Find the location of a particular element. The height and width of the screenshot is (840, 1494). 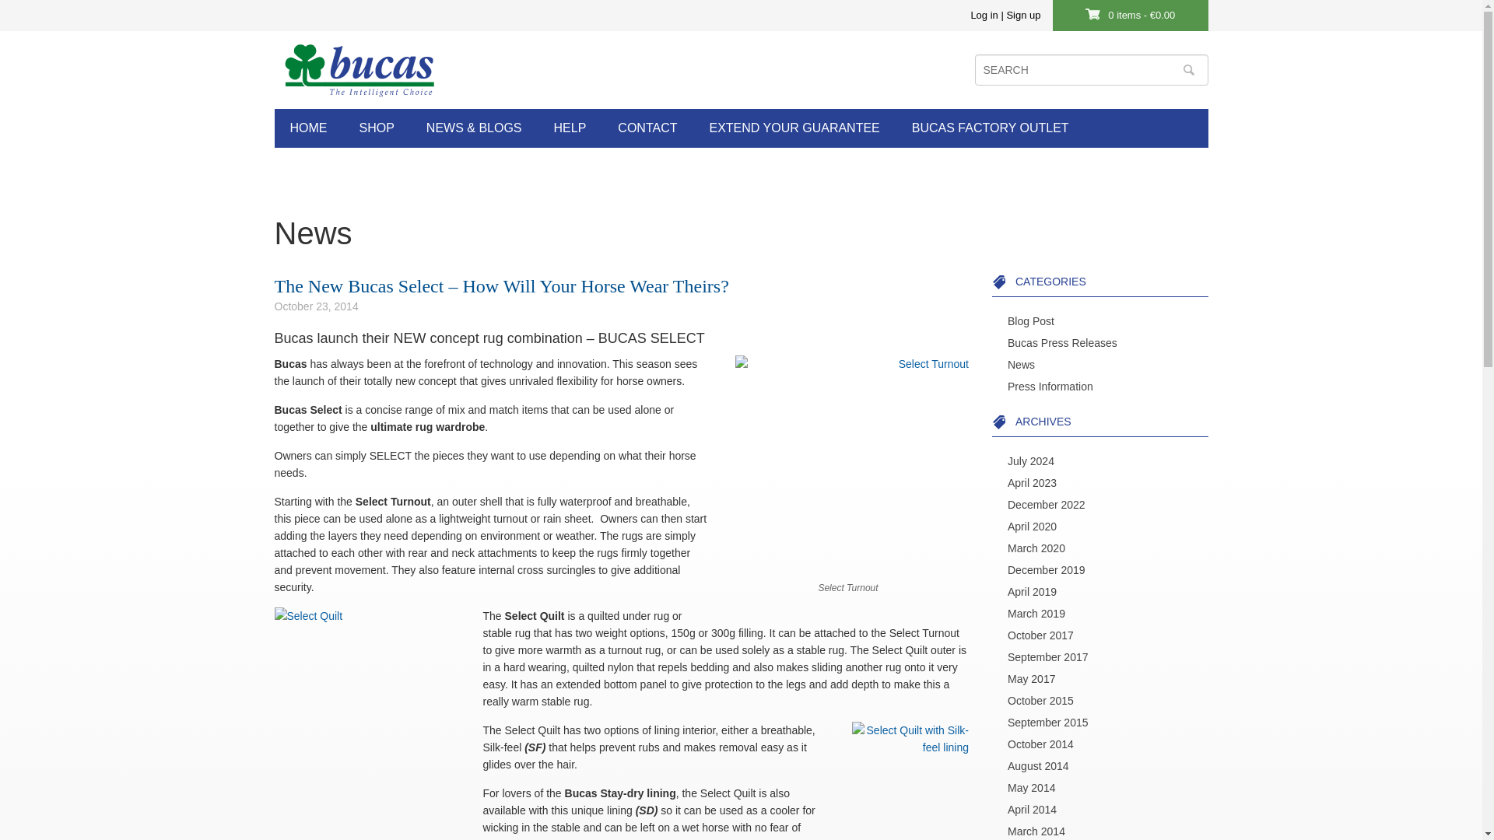

September 2015 is located at coordinates (1047, 722).